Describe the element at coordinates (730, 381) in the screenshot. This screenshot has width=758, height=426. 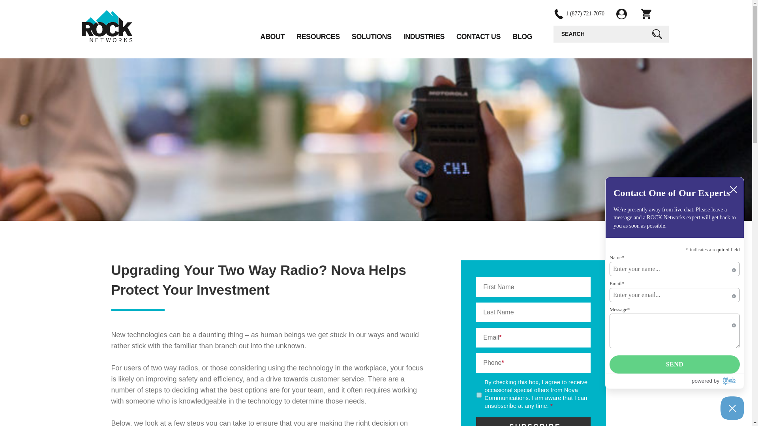
I see `Olark Logo` at that location.